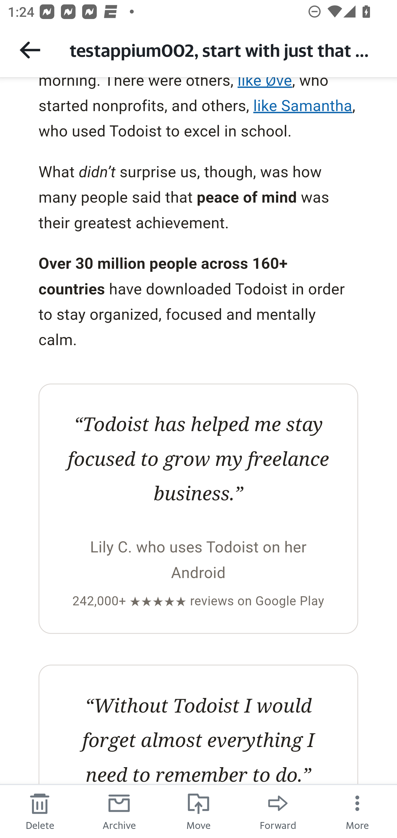 This screenshot has height=838, width=397. What do you see at coordinates (303, 105) in the screenshot?
I see `like Samantha` at bounding box center [303, 105].